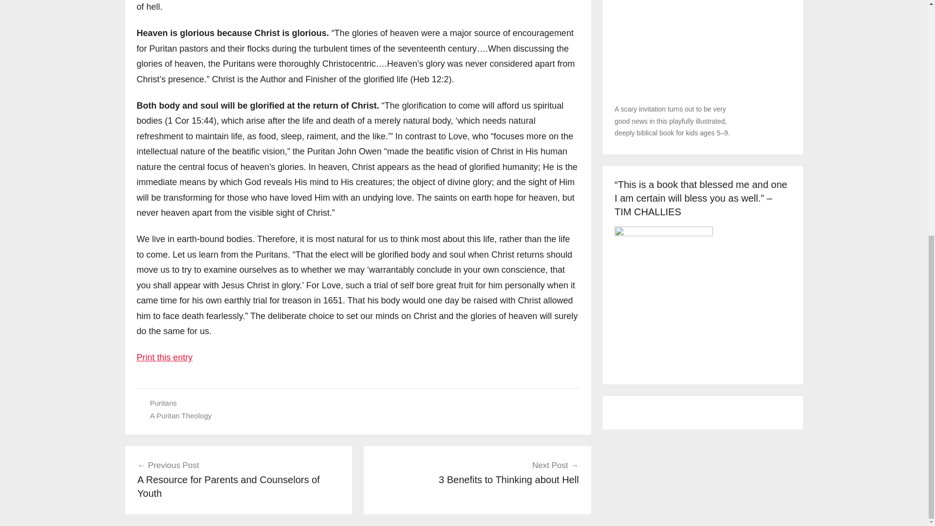 This screenshot has width=935, height=526. What do you see at coordinates (163, 402) in the screenshot?
I see `Print this entry` at bounding box center [163, 402].